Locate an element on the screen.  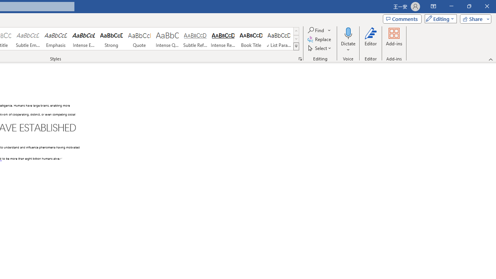
Ribbon Display Options is located at coordinates (433, 6).